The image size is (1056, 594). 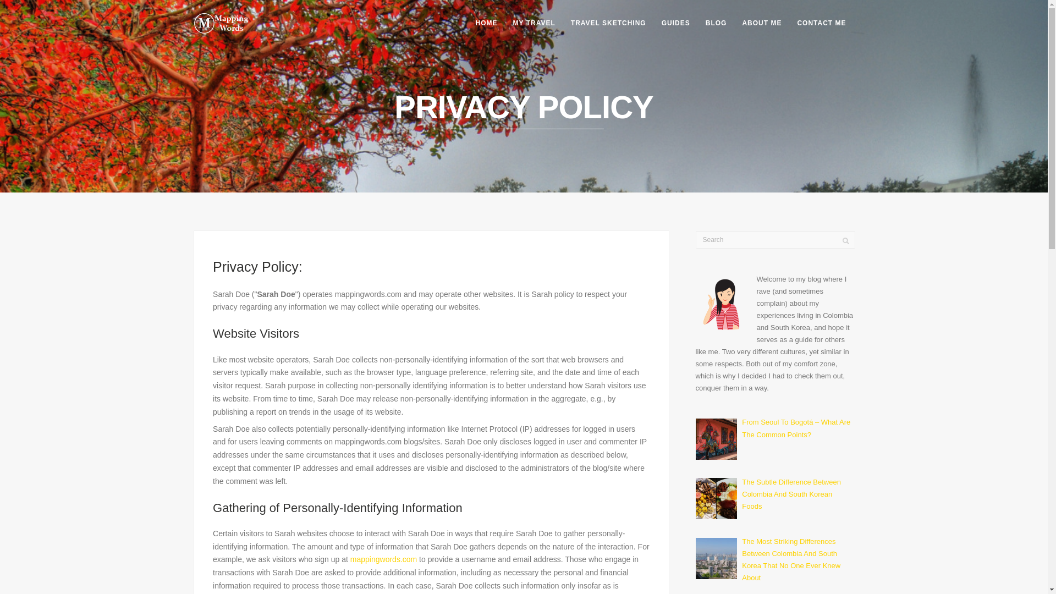 What do you see at coordinates (761, 23) in the screenshot?
I see `ABOUT ME` at bounding box center [761, 23].